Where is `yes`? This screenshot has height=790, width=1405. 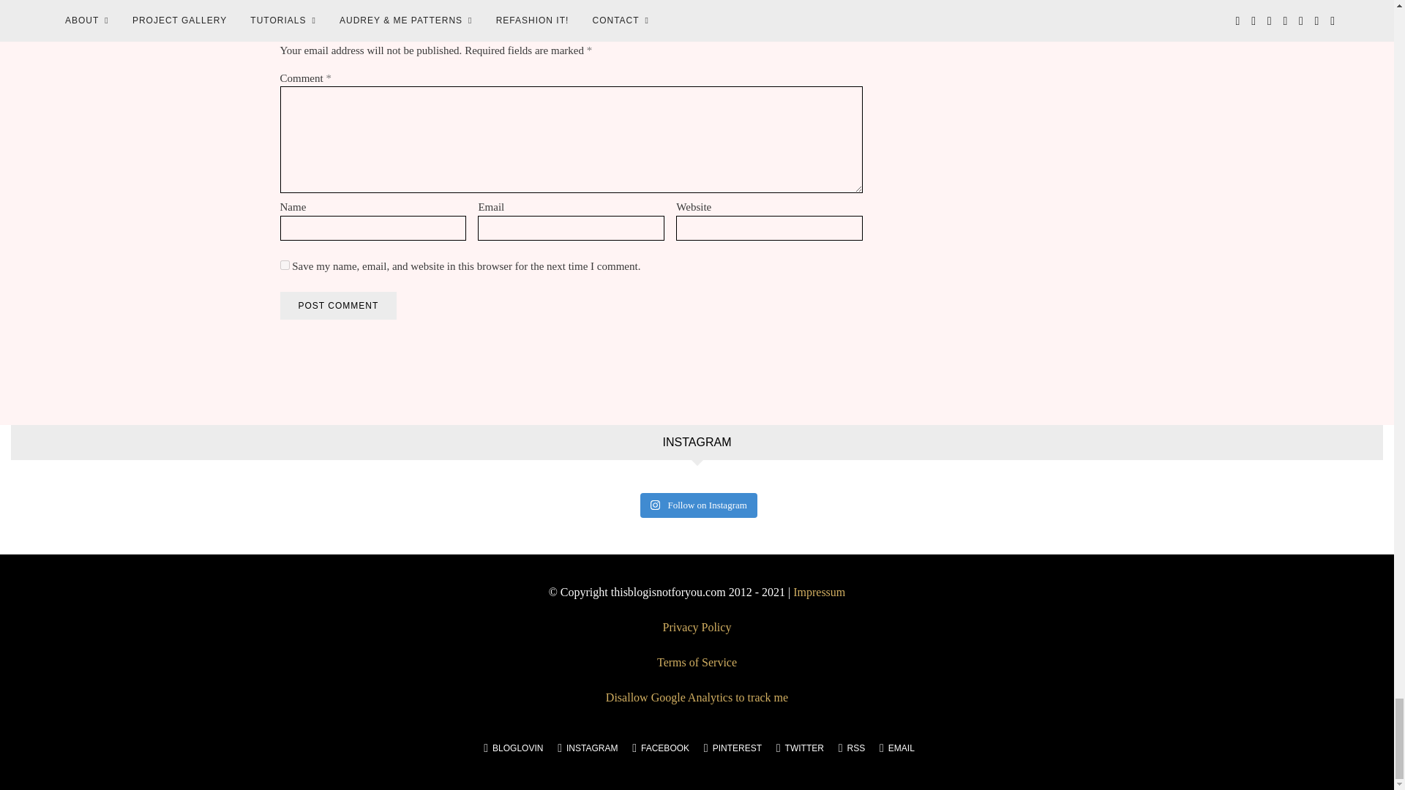
yes is located at coordinates (284, 265).